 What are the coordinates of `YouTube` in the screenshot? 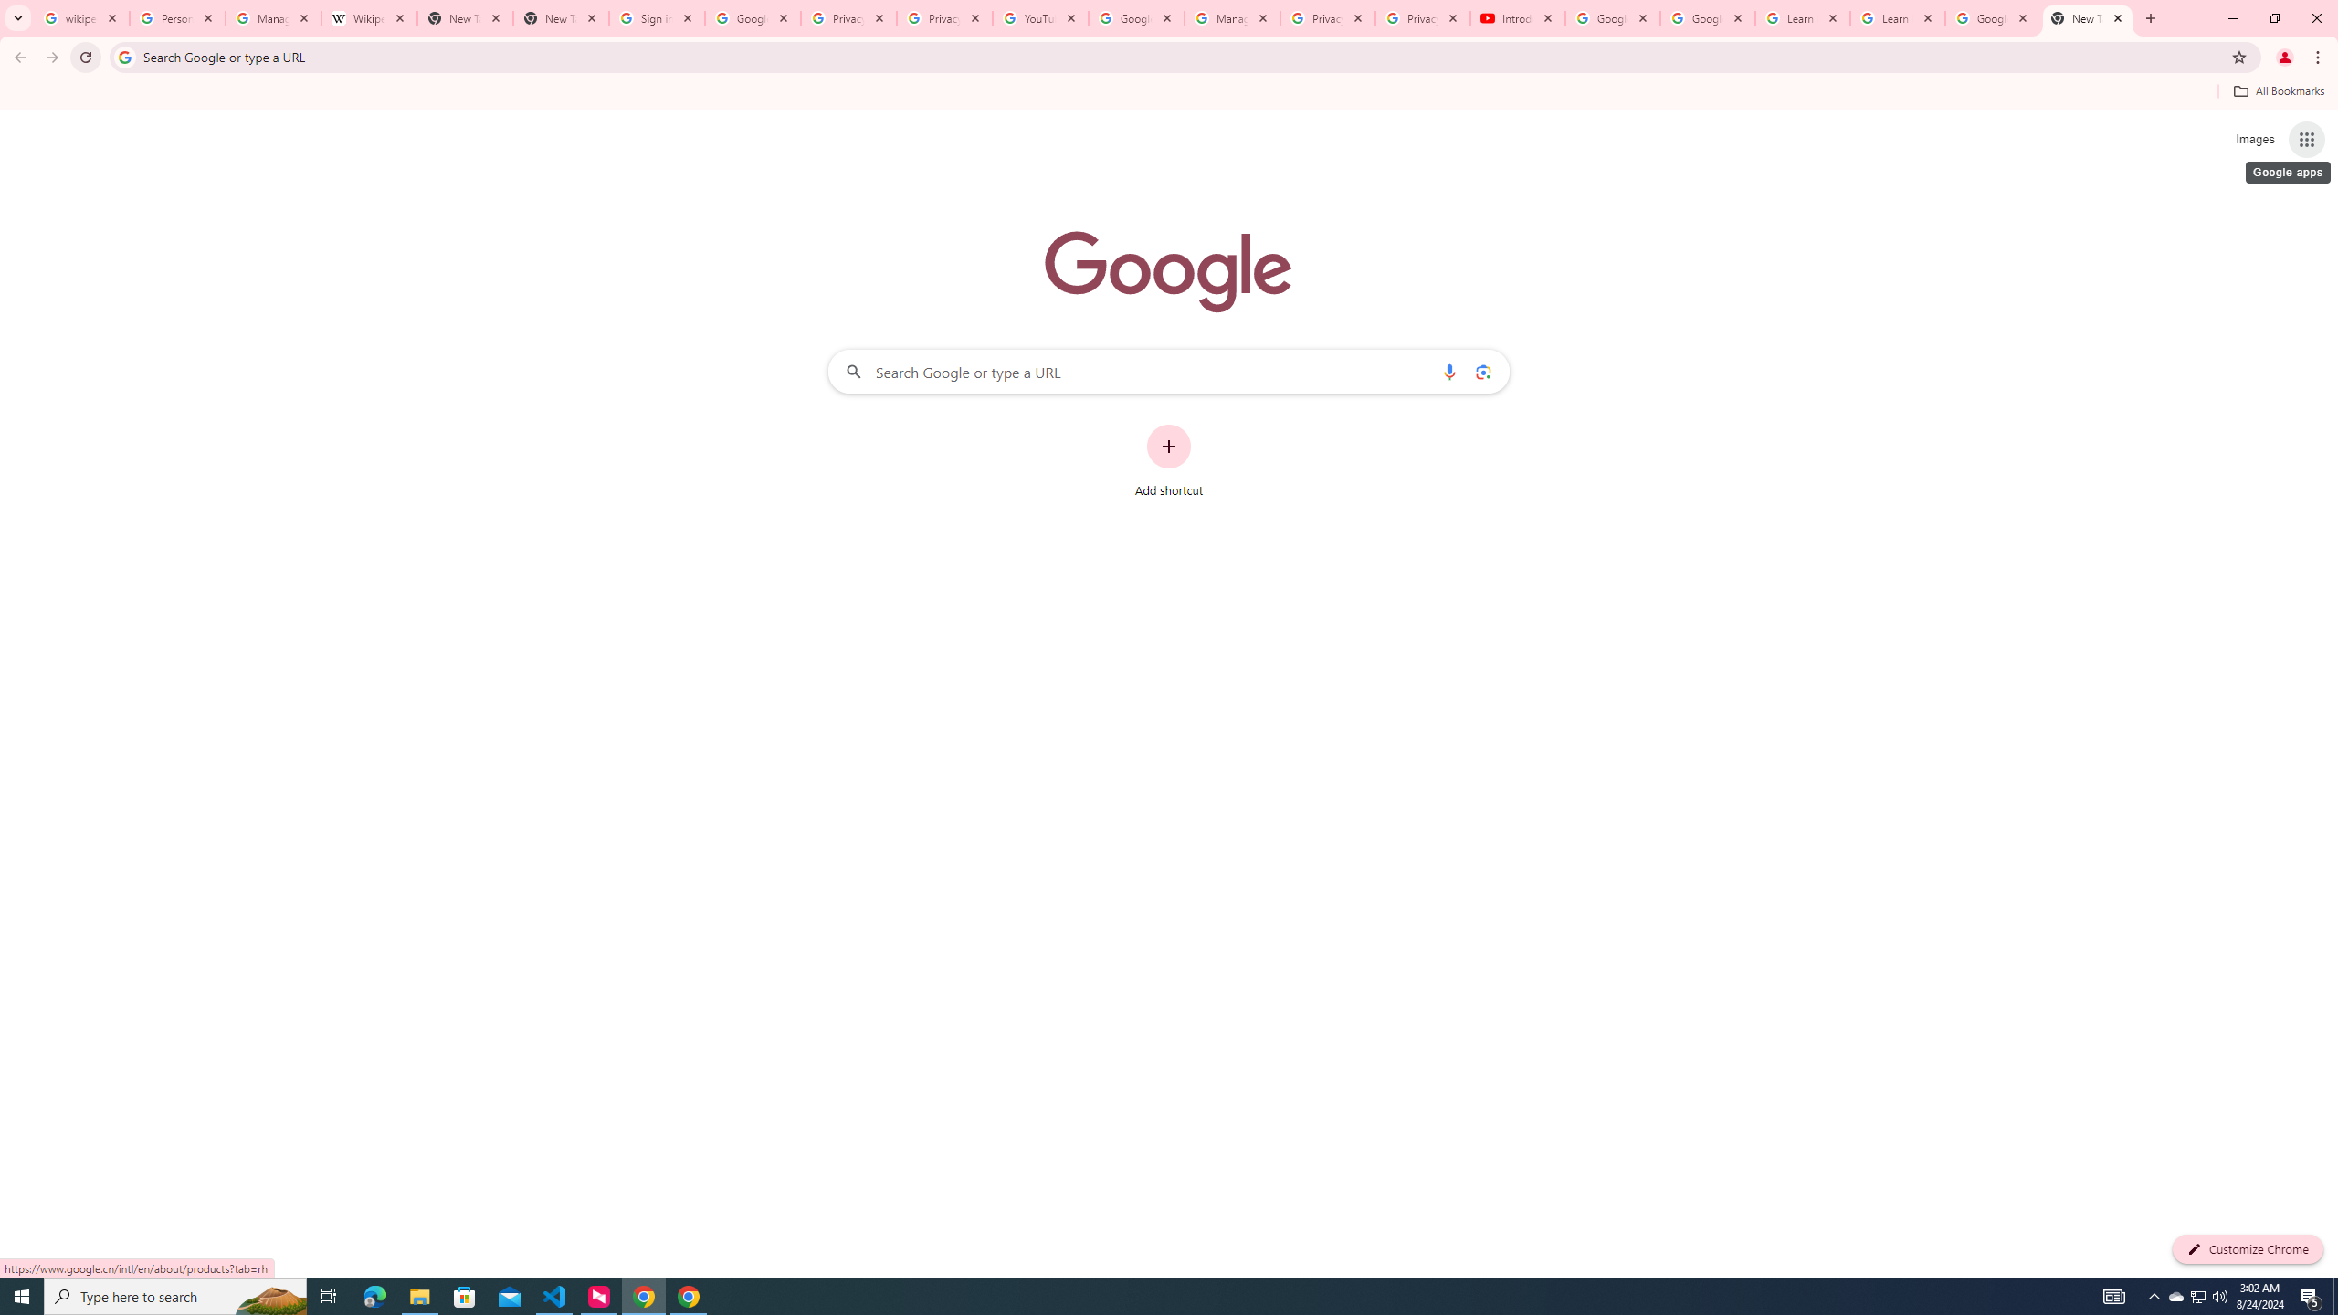 It's located at (1039, 18).